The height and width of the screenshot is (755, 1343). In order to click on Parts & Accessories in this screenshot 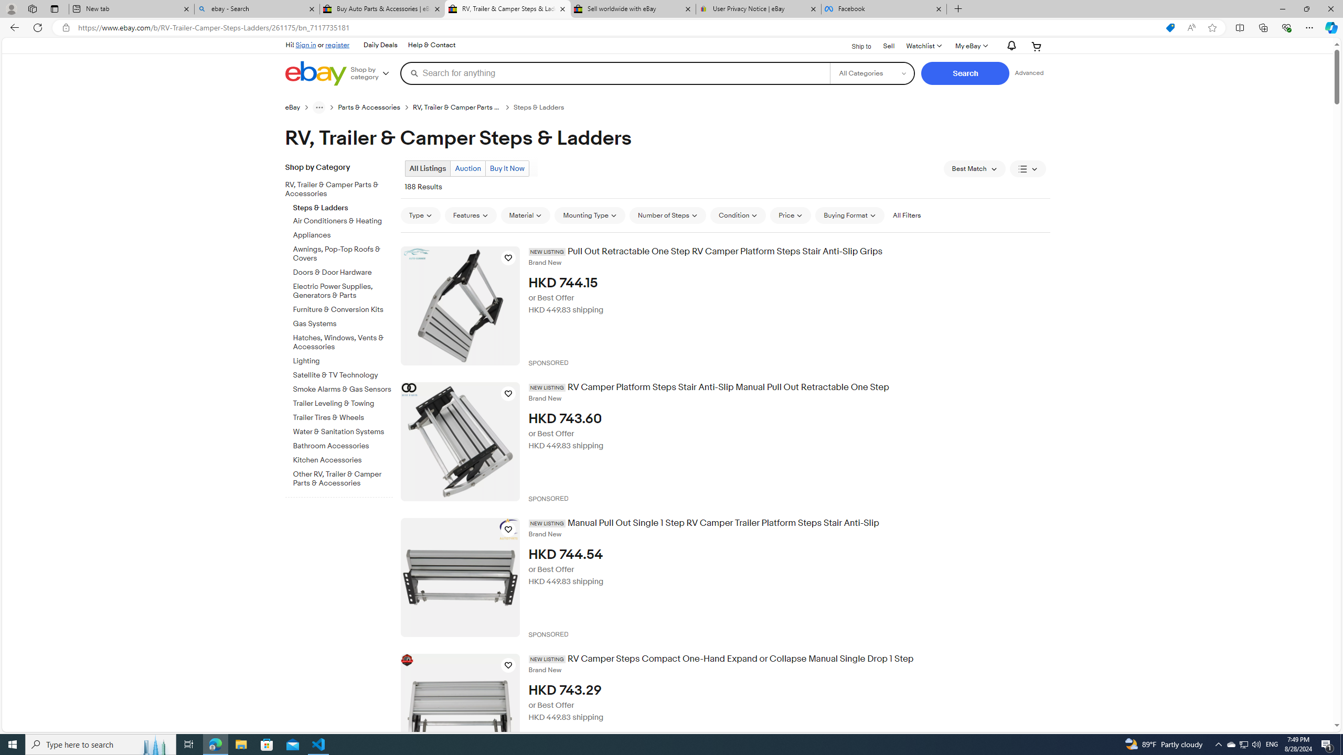, I will do `click(376, 107)`.